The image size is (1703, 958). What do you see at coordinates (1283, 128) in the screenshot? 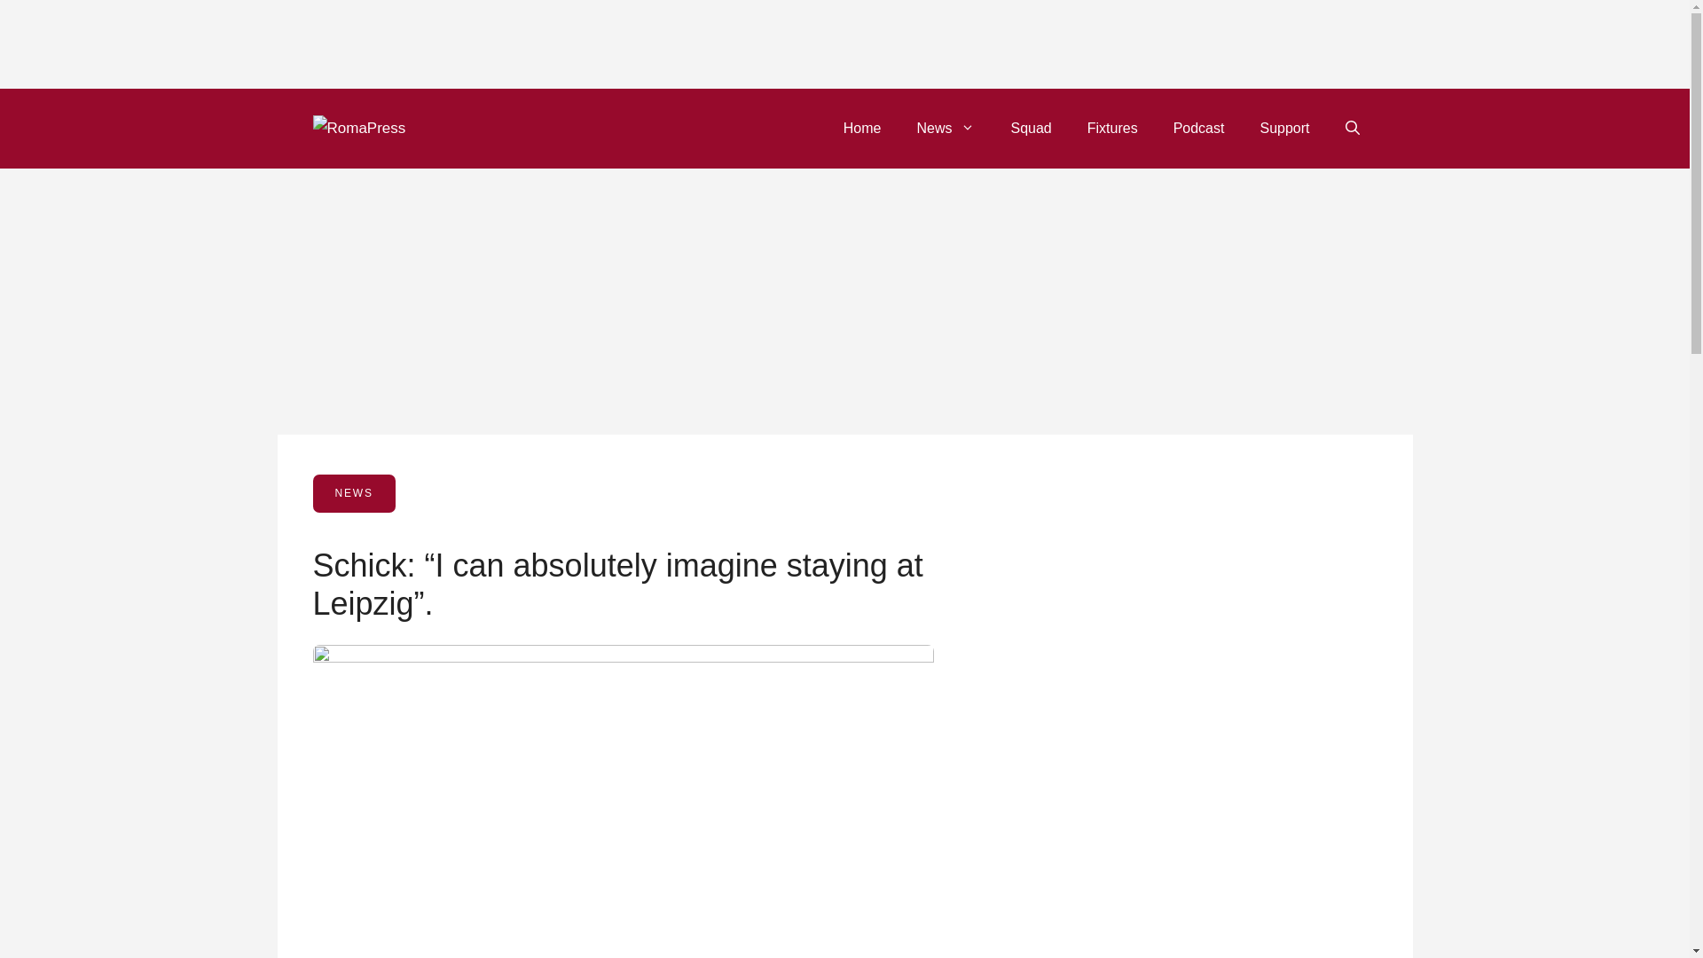
I see `Support` at bounding box center [1283, 128].